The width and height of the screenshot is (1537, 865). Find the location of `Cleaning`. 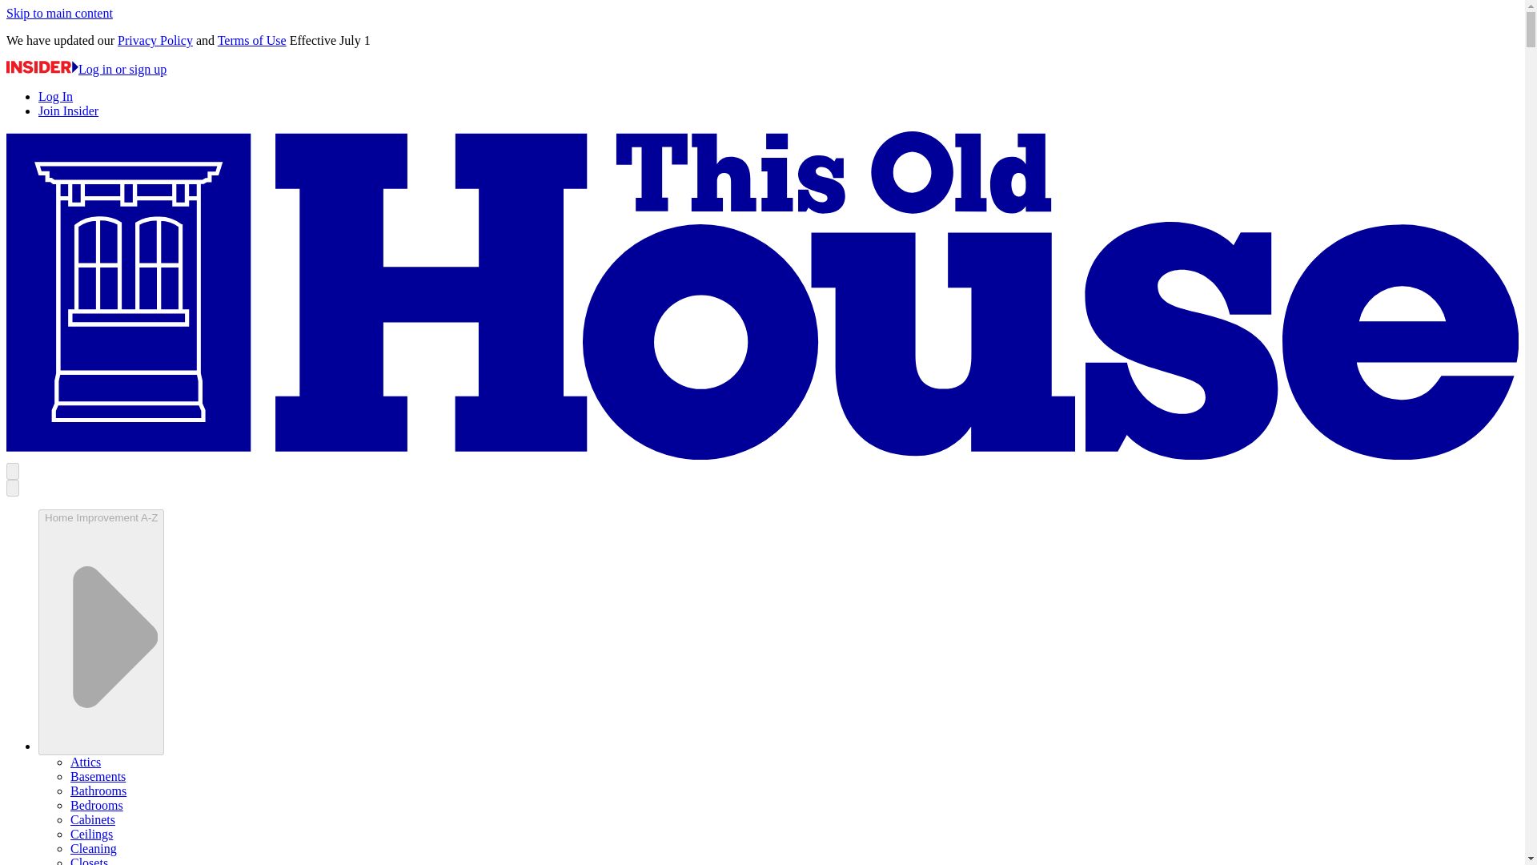

Cleaning is located at coordinates (93, 848).